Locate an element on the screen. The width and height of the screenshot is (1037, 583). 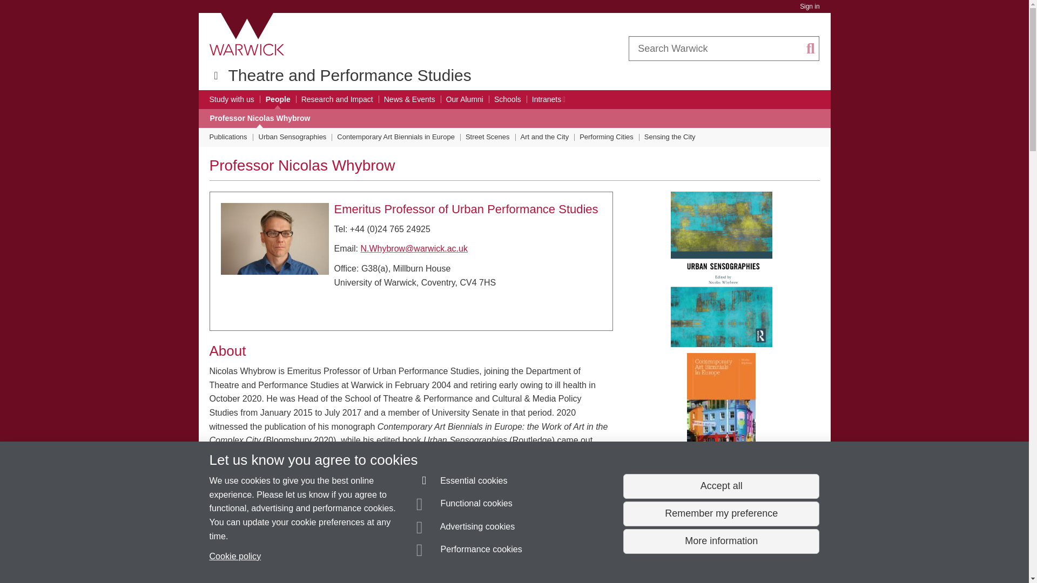
Professor Nicolas Whybrow is located at coordinates (259, 118).